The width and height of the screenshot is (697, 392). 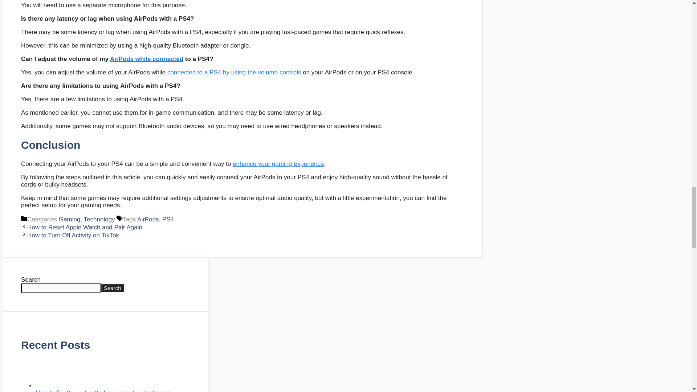 What do you see at coordinates (103, 391) in the screenshot?
I see `How to Fix You submitted an appeal on Instagram` at bounding box center [103, 391].